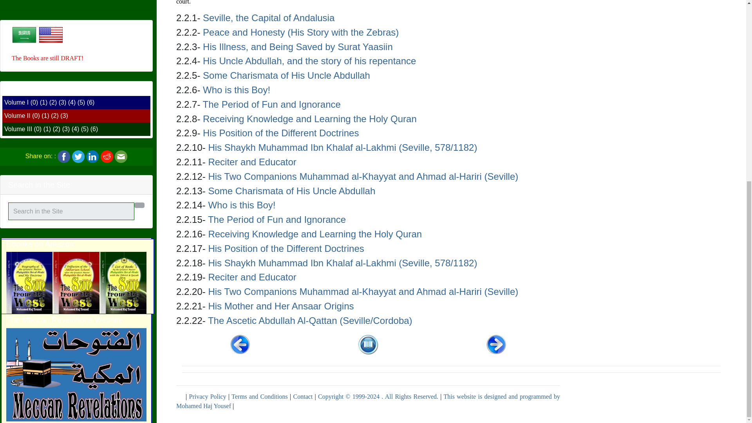  Describe the element at coordinates (496, 344) in the screenshot. I see `next section` at that location.